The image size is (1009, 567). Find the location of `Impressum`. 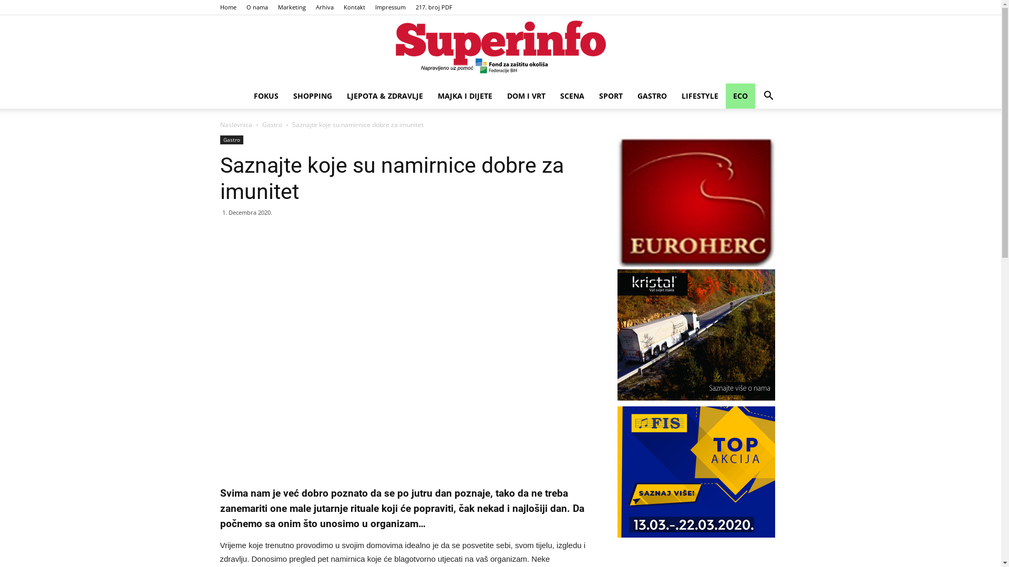

Impressum is located at coordinates (390, 7).